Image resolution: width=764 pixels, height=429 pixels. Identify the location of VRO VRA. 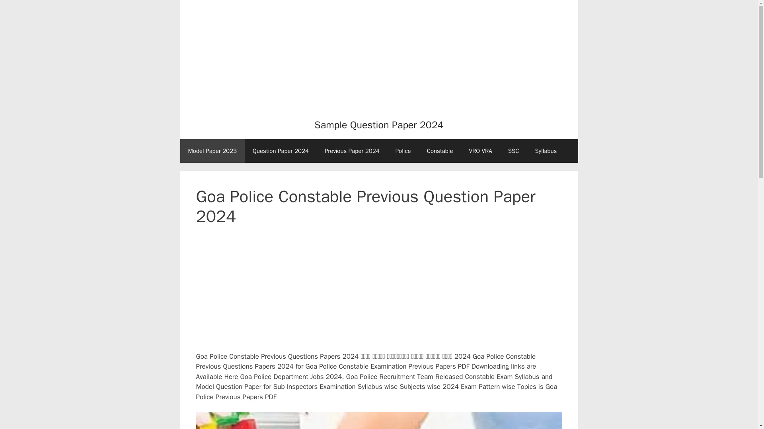
(481, 151).